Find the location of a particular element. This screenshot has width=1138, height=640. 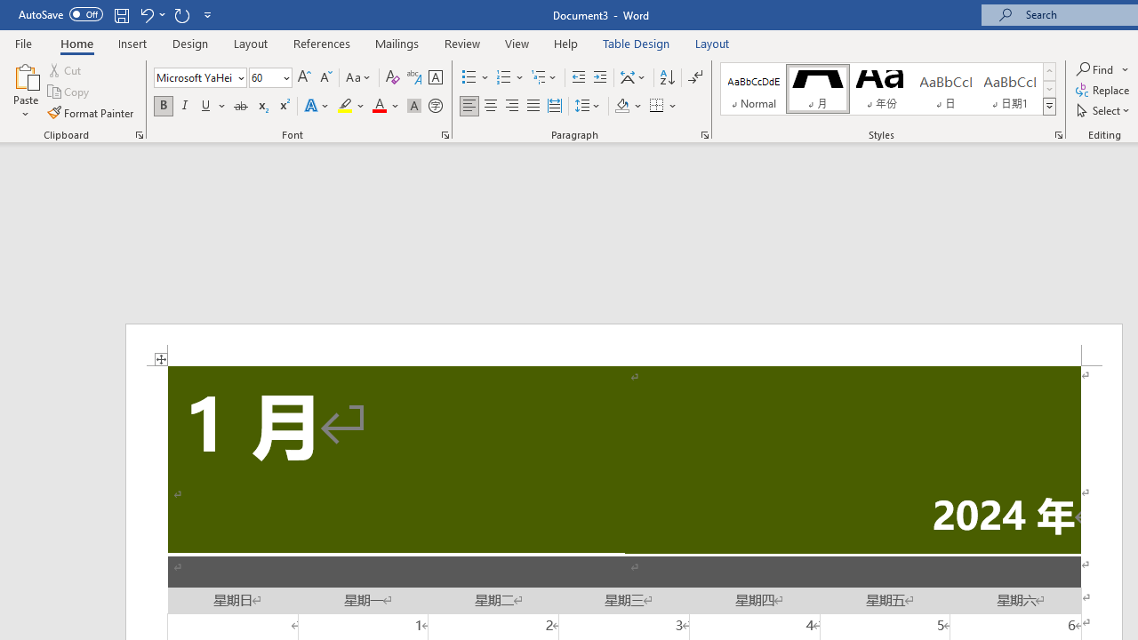

Font... is located at coordinates (445, 135).